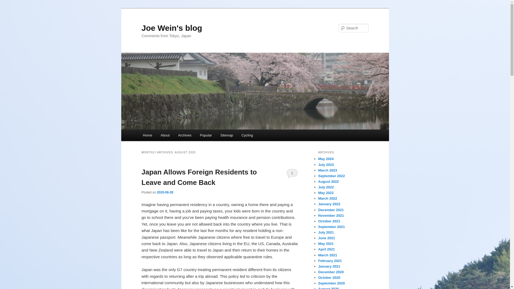  I want to click on Archives, so click(185, 135).